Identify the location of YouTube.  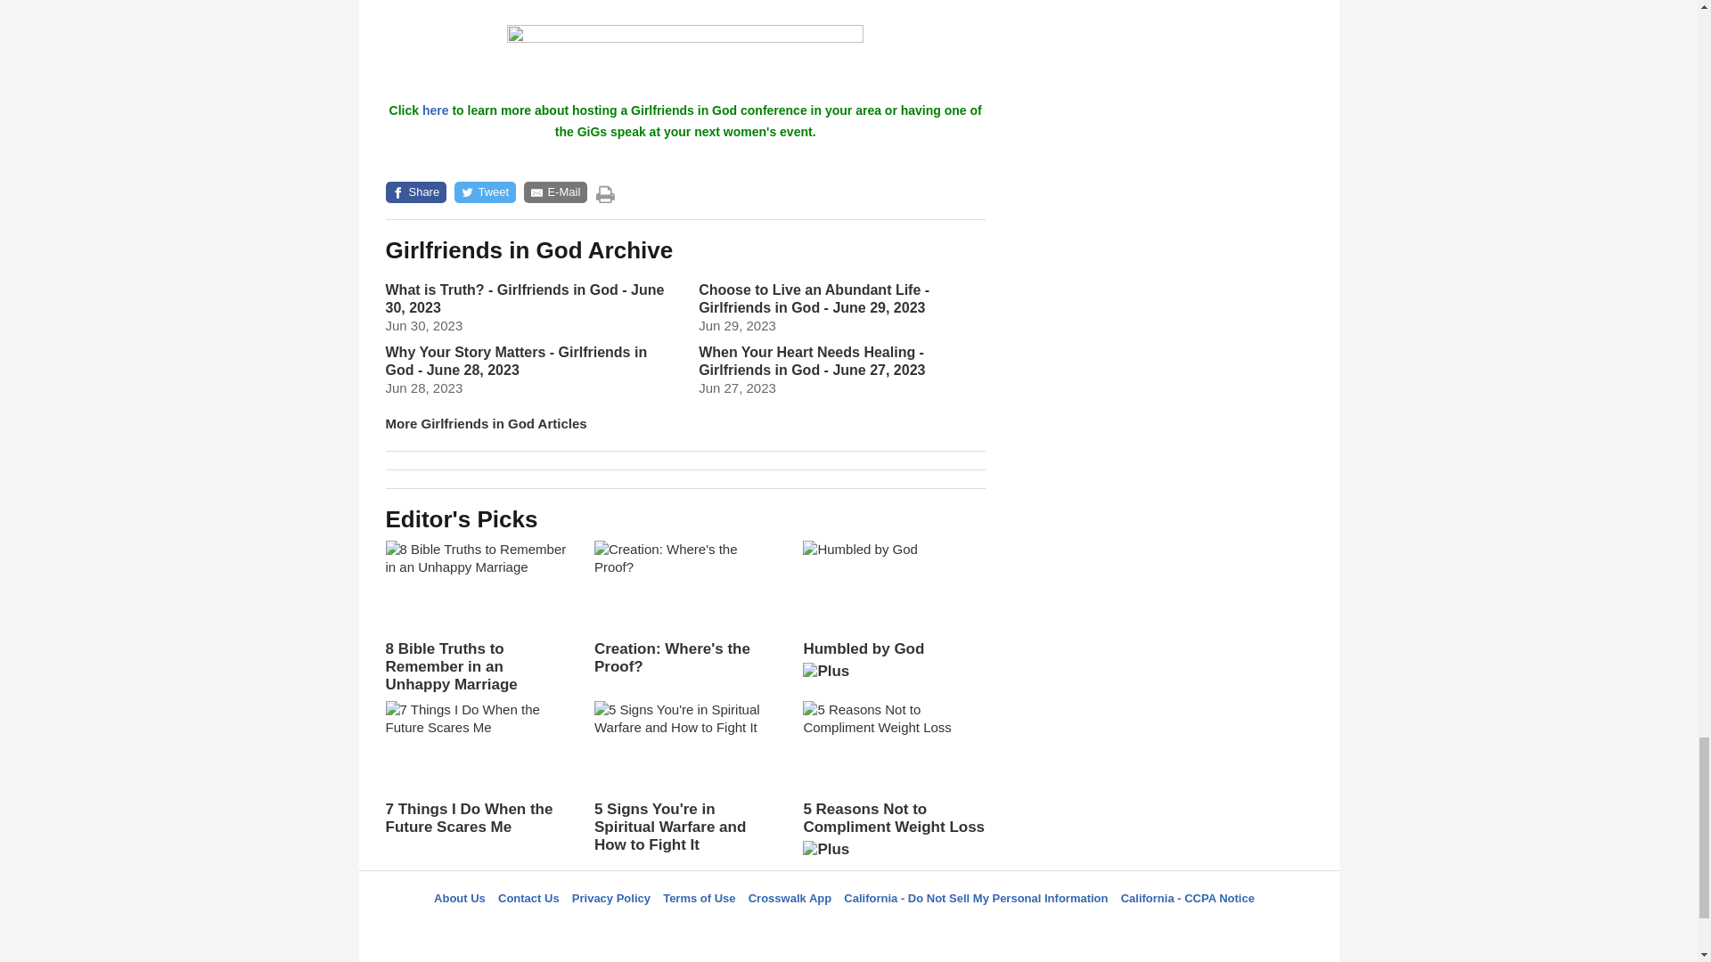
(935, 930).